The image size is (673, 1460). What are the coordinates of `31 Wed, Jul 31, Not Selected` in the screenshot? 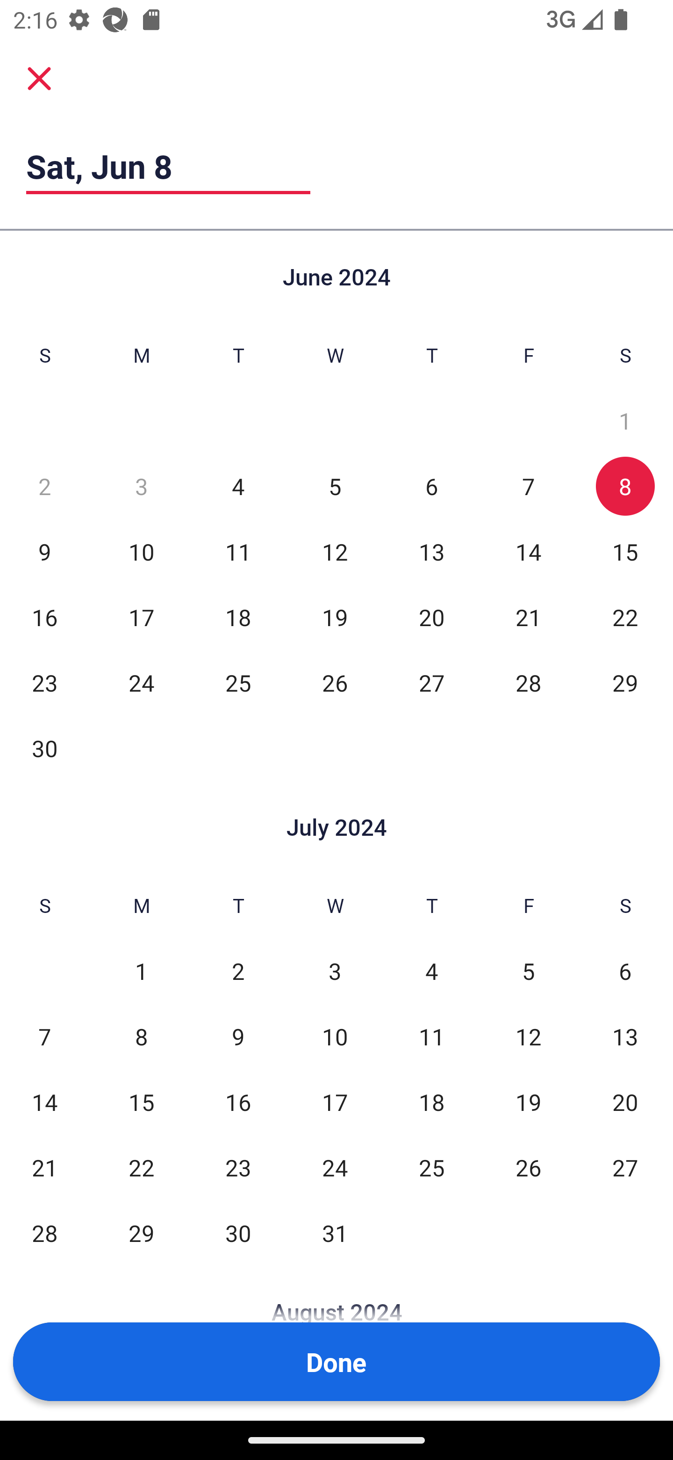 It's located at (335, 1233).